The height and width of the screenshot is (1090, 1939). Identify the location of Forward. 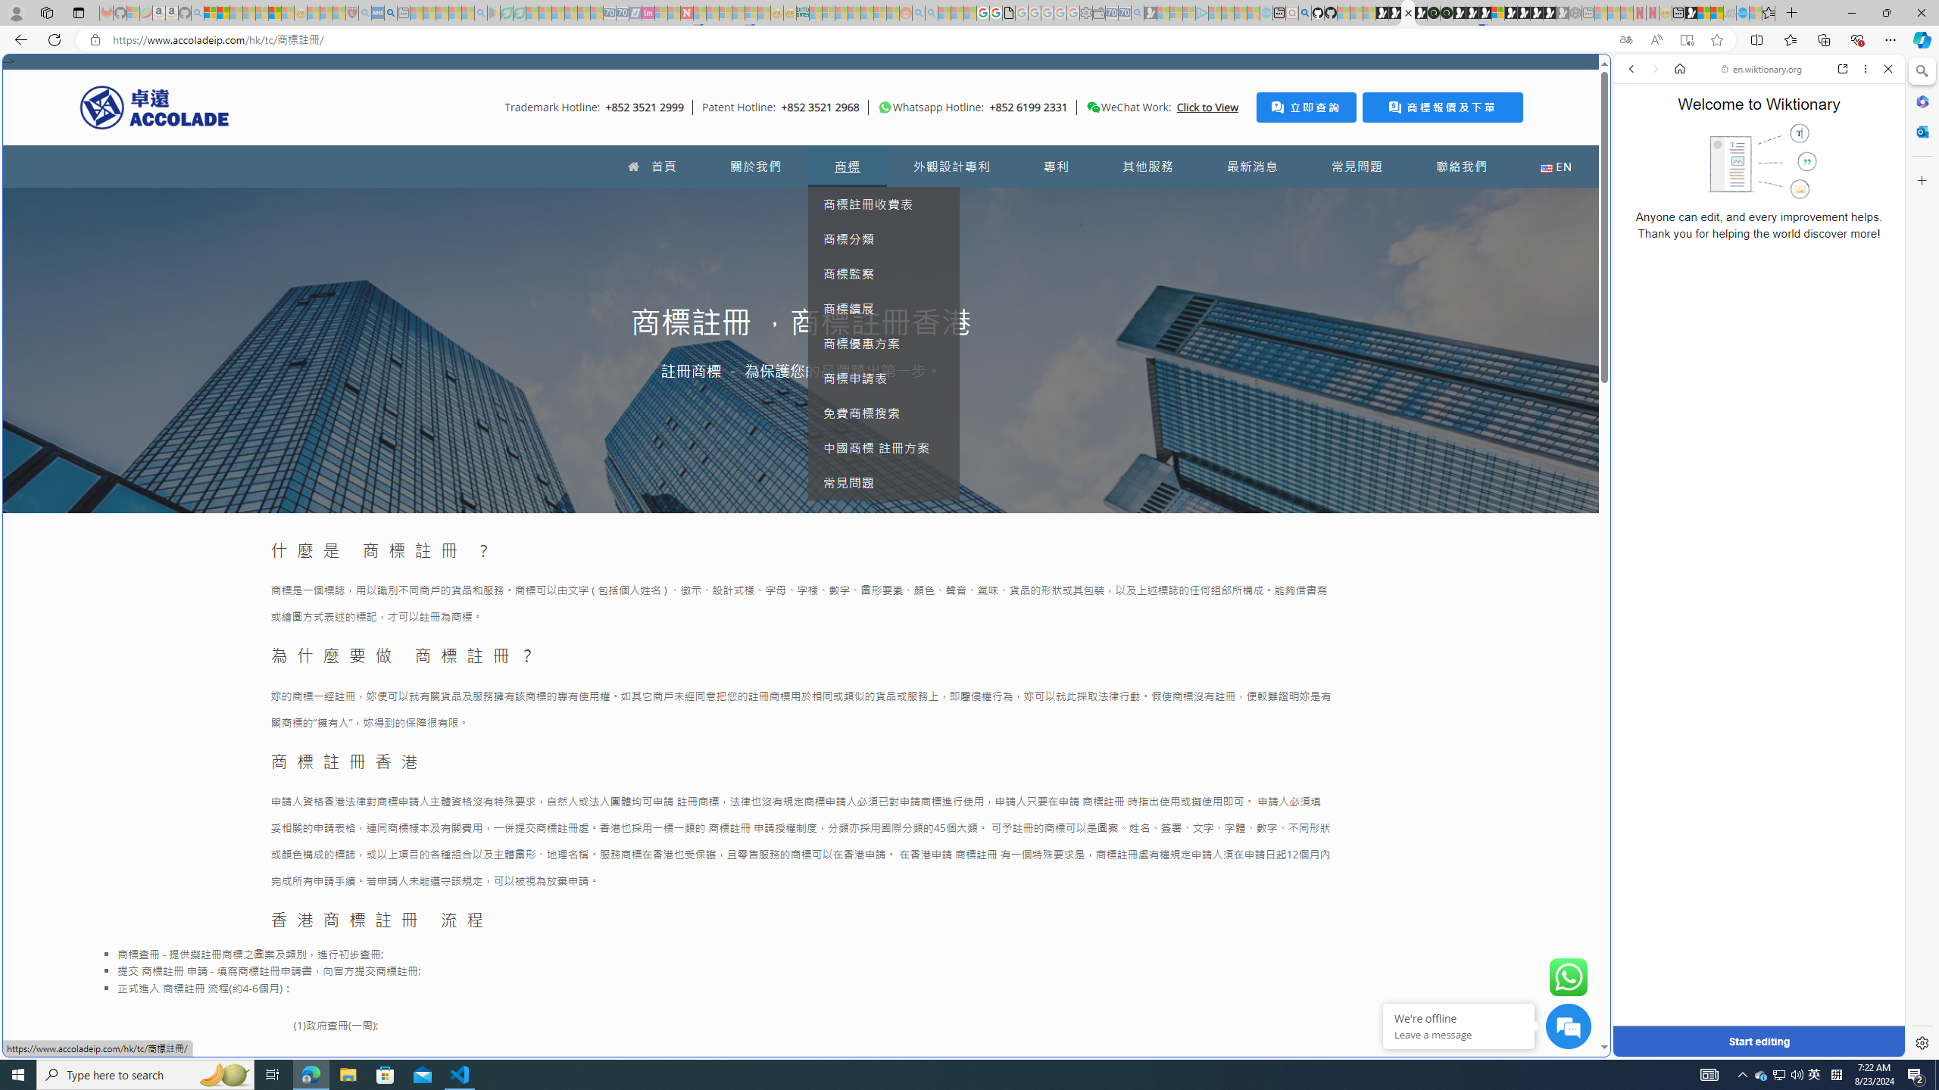
(1654, 68).